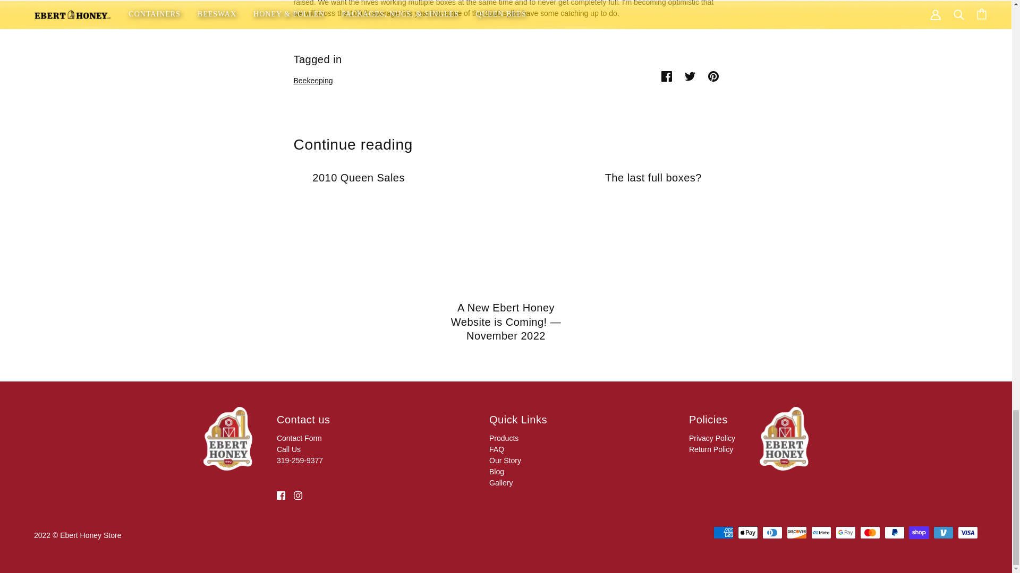  I want to click on Contact Form, so click(299, 438).